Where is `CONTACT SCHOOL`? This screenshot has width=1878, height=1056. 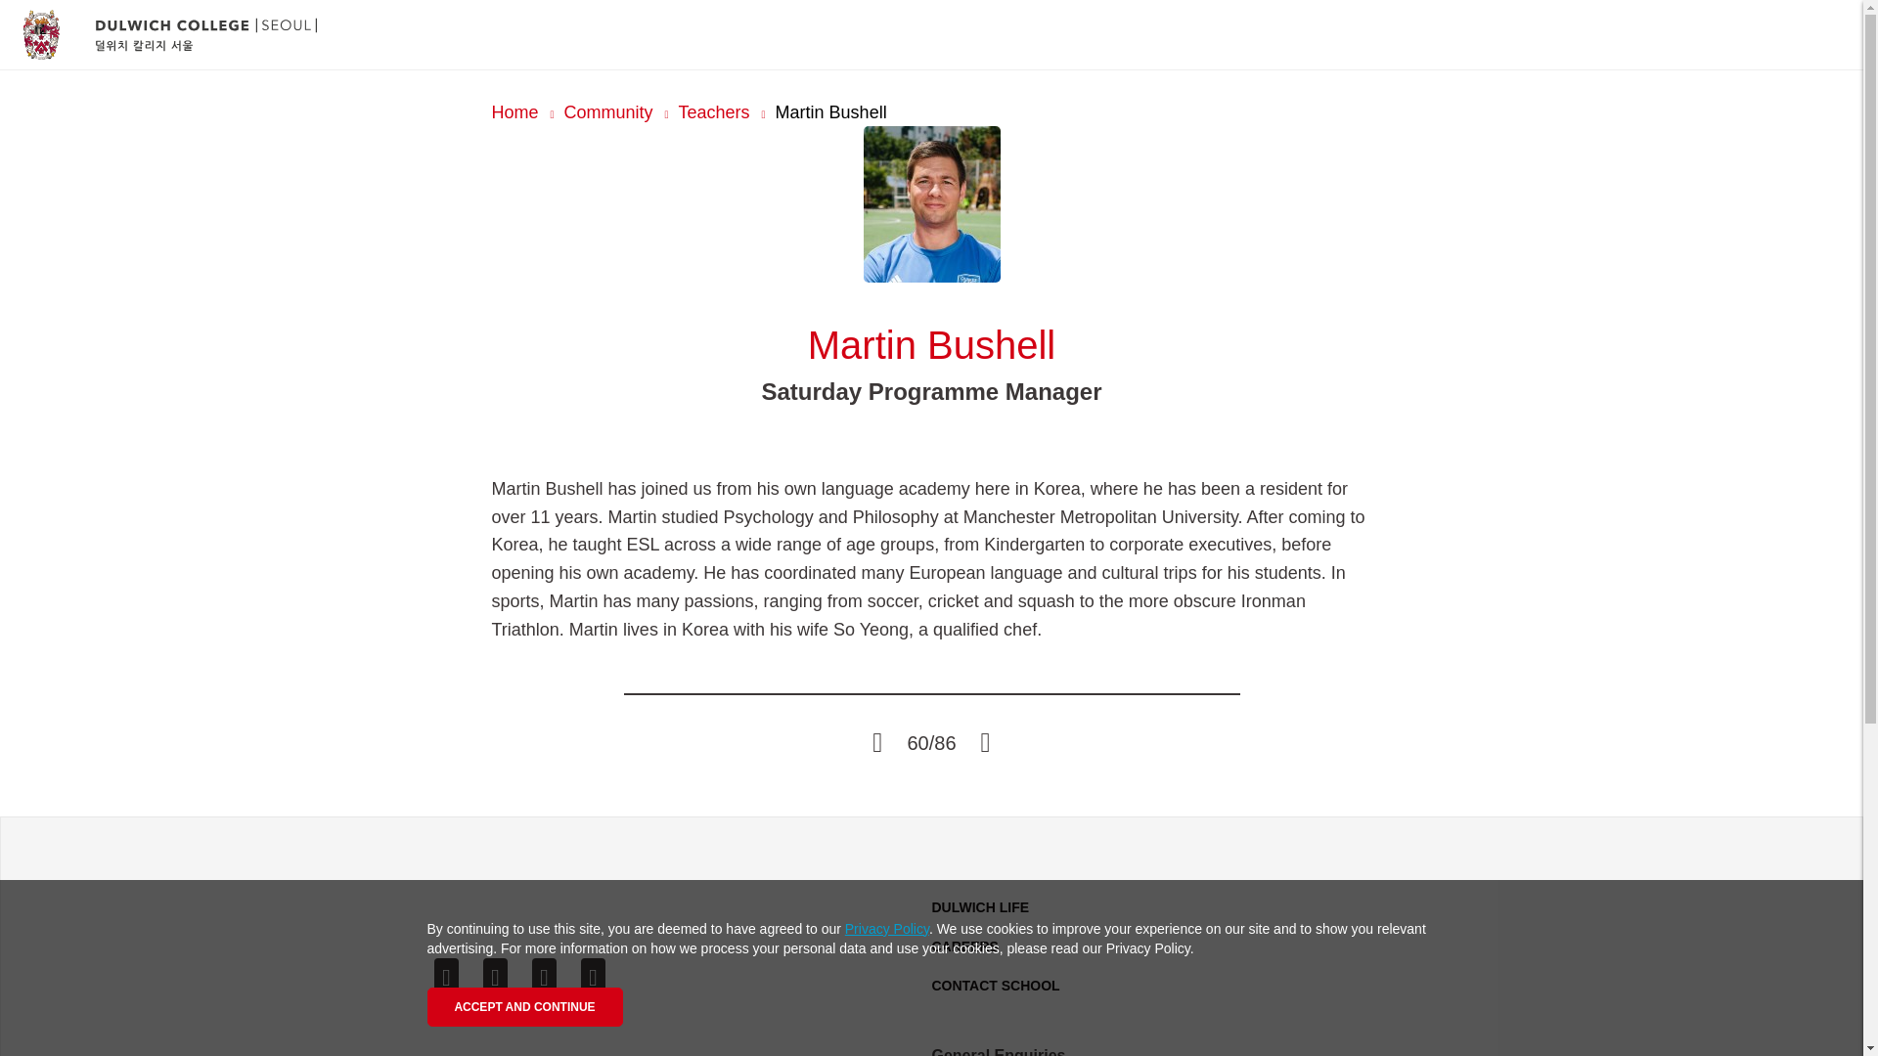
CONTACT SCHOOL is located at coordinates (995, 986).